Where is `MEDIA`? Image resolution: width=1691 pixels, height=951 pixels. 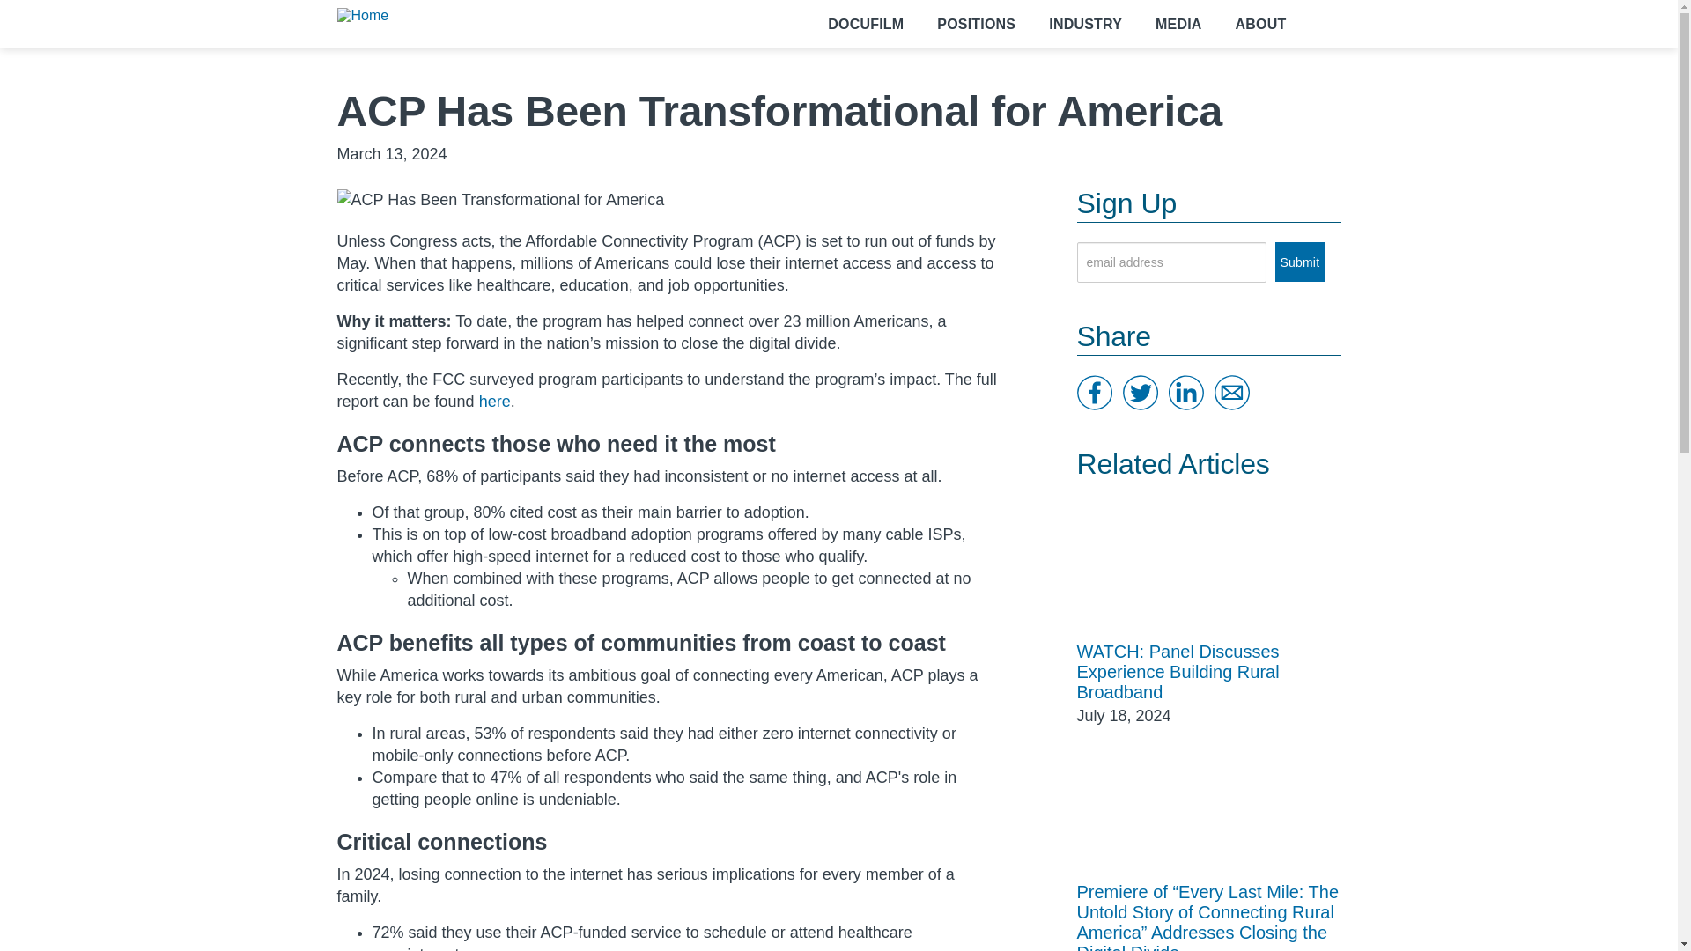
MEDIA is located at coordinates (1178, 25).